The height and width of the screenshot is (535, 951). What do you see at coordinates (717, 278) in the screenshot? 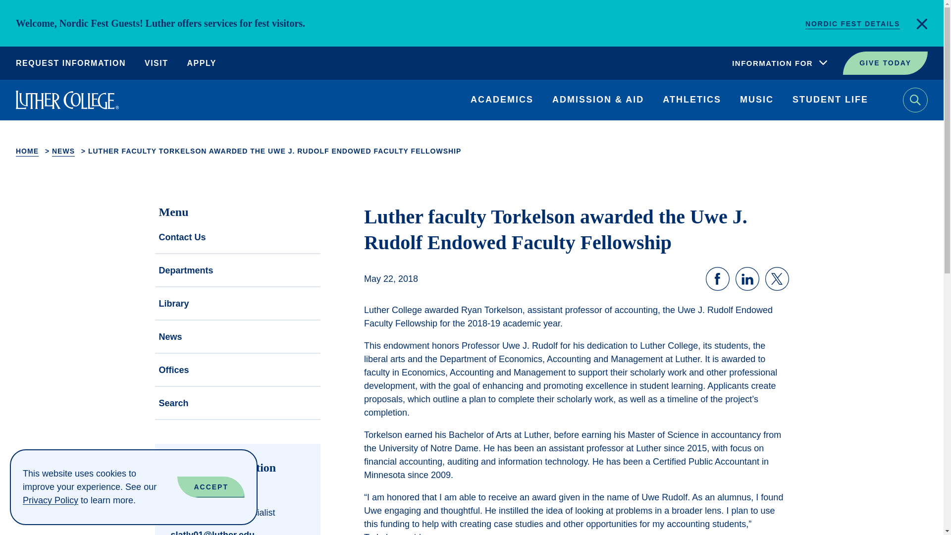
I see `Share on Facebook` at bounding box center [717, 278].